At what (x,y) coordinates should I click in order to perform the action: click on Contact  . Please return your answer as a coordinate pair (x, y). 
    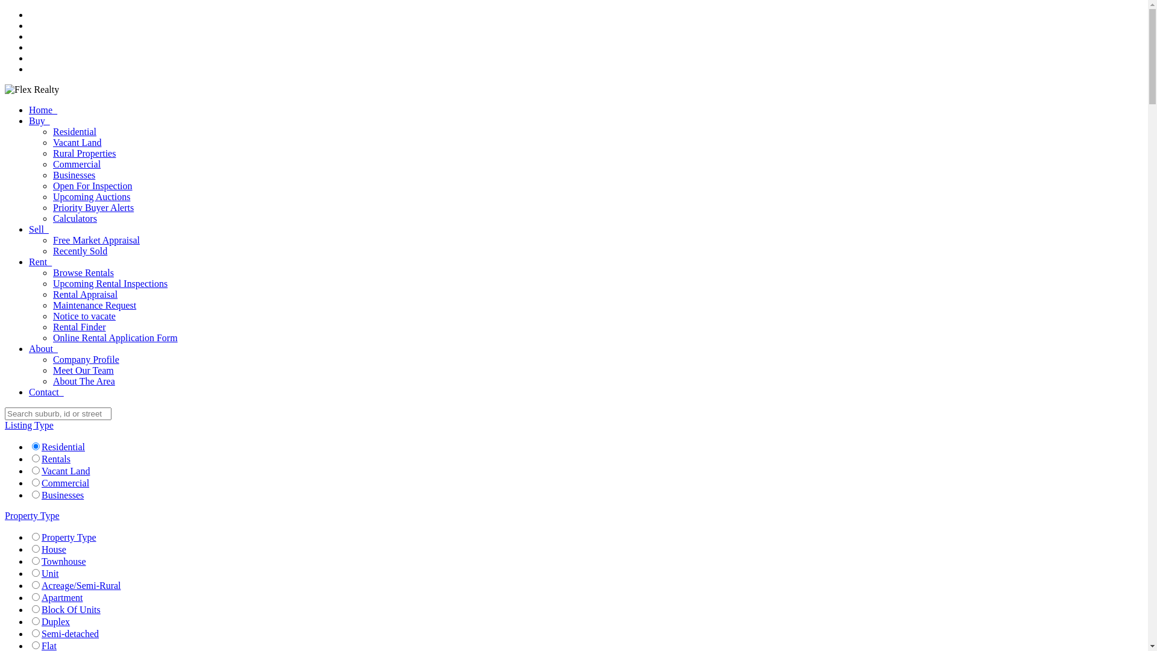
    Looking at the image, I should click on (46, 392).